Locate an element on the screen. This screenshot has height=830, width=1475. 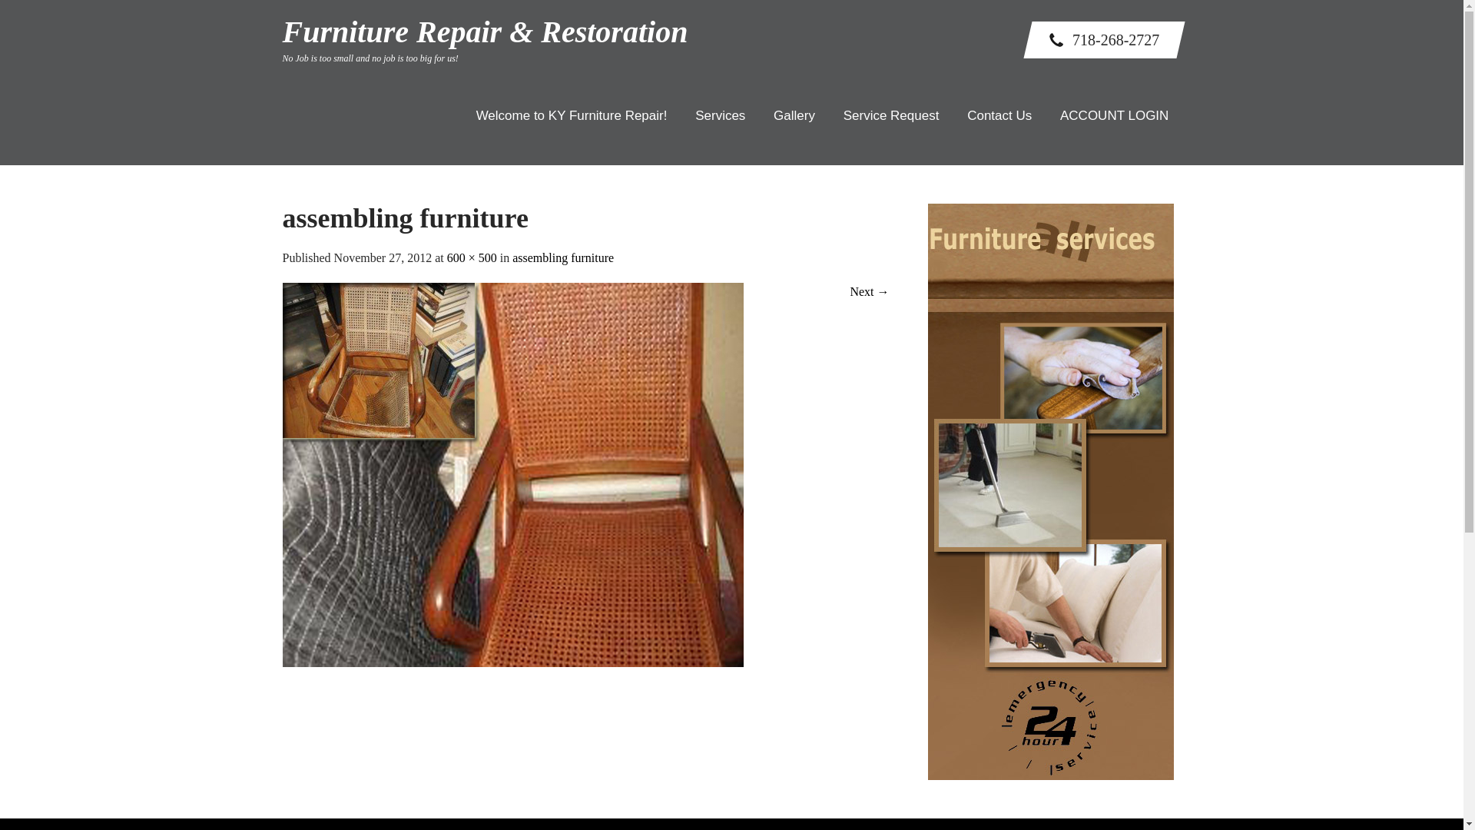
Contact Us is located at coordinates (999, 115).